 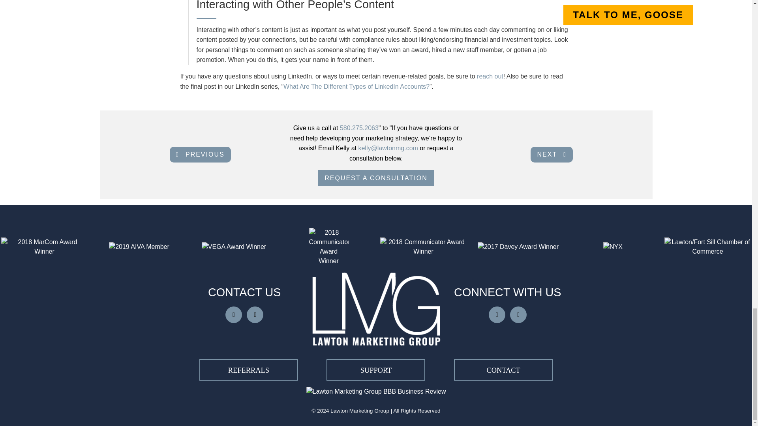 I want to click on CONTACT, so click(x=503, y=370).